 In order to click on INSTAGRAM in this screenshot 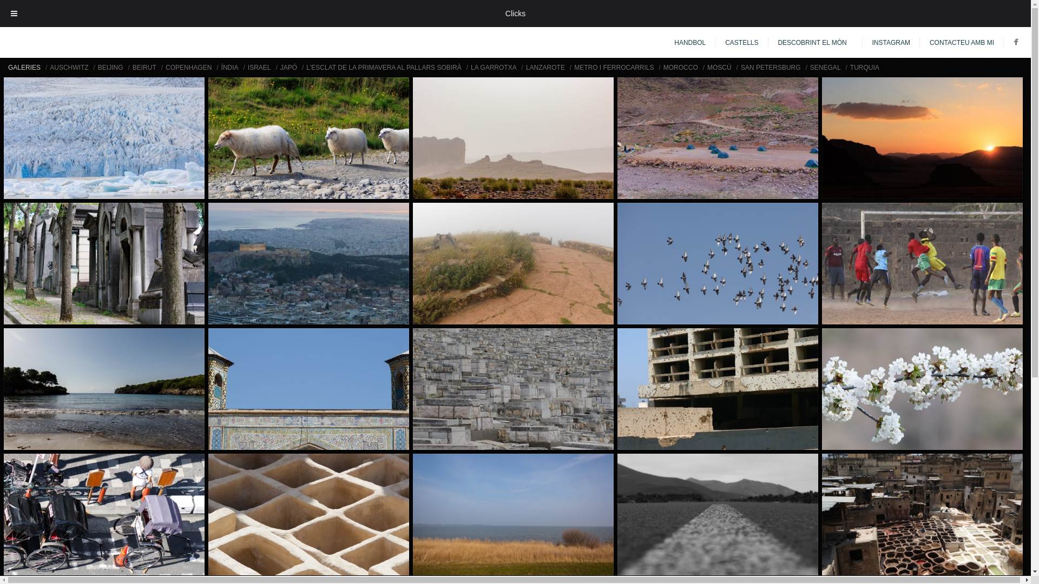, I will do `click(891, 43)`.